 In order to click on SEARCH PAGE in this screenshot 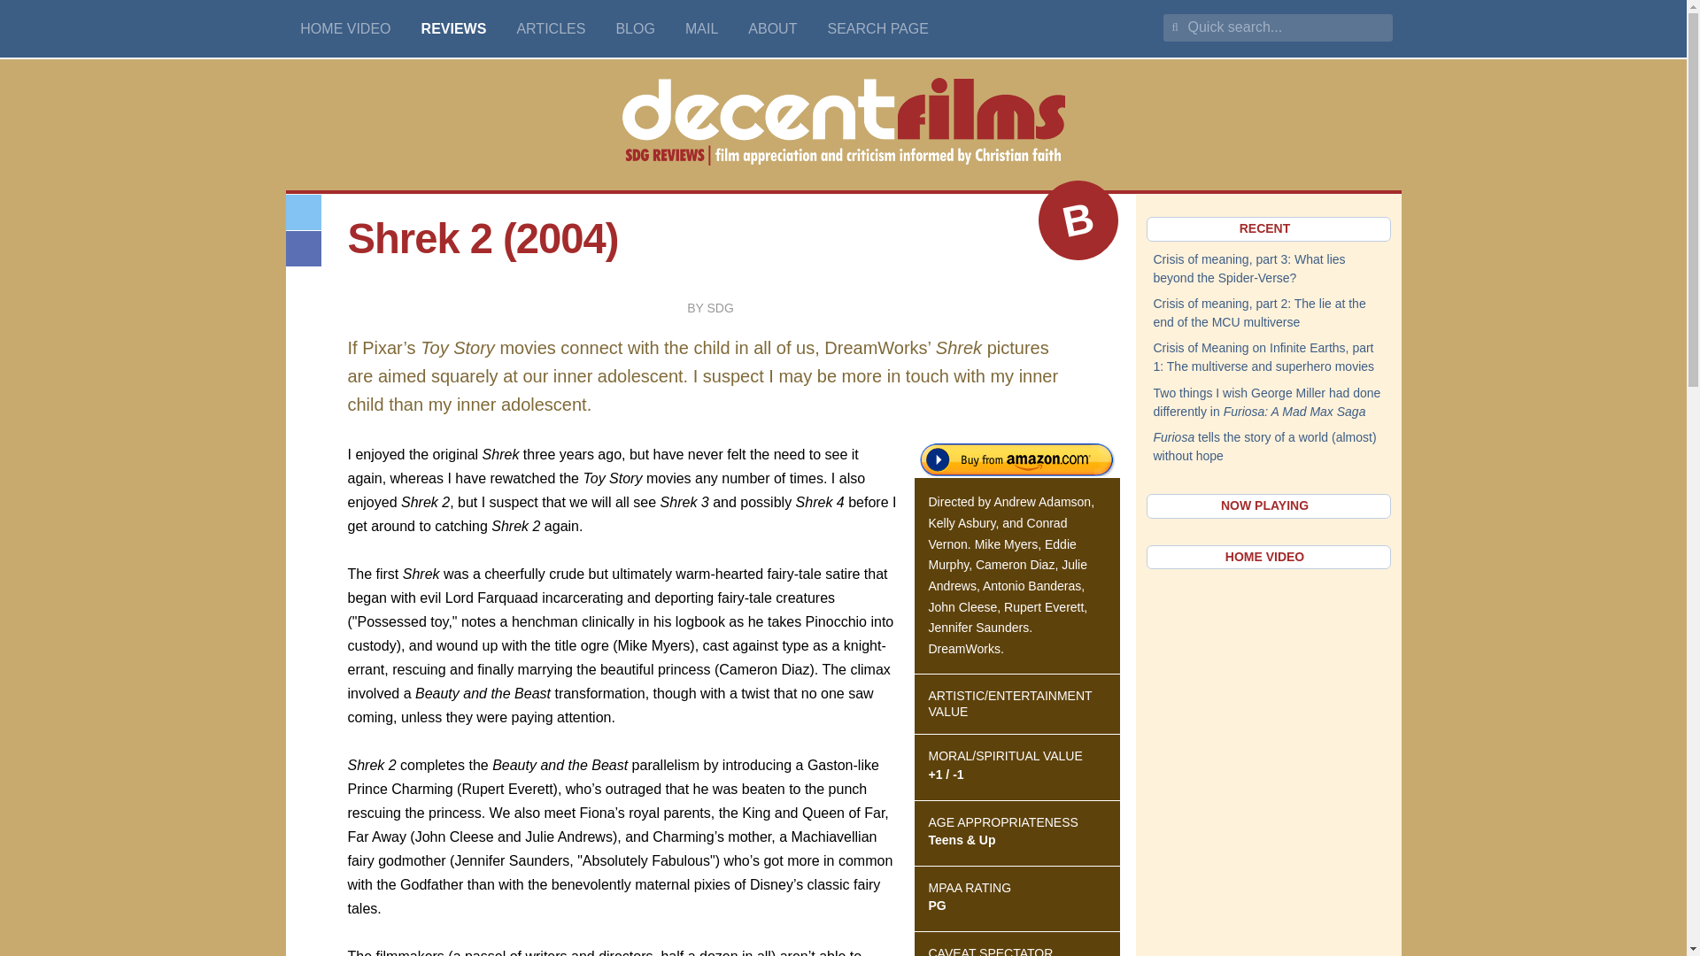, I will do `click(878, 28)`.